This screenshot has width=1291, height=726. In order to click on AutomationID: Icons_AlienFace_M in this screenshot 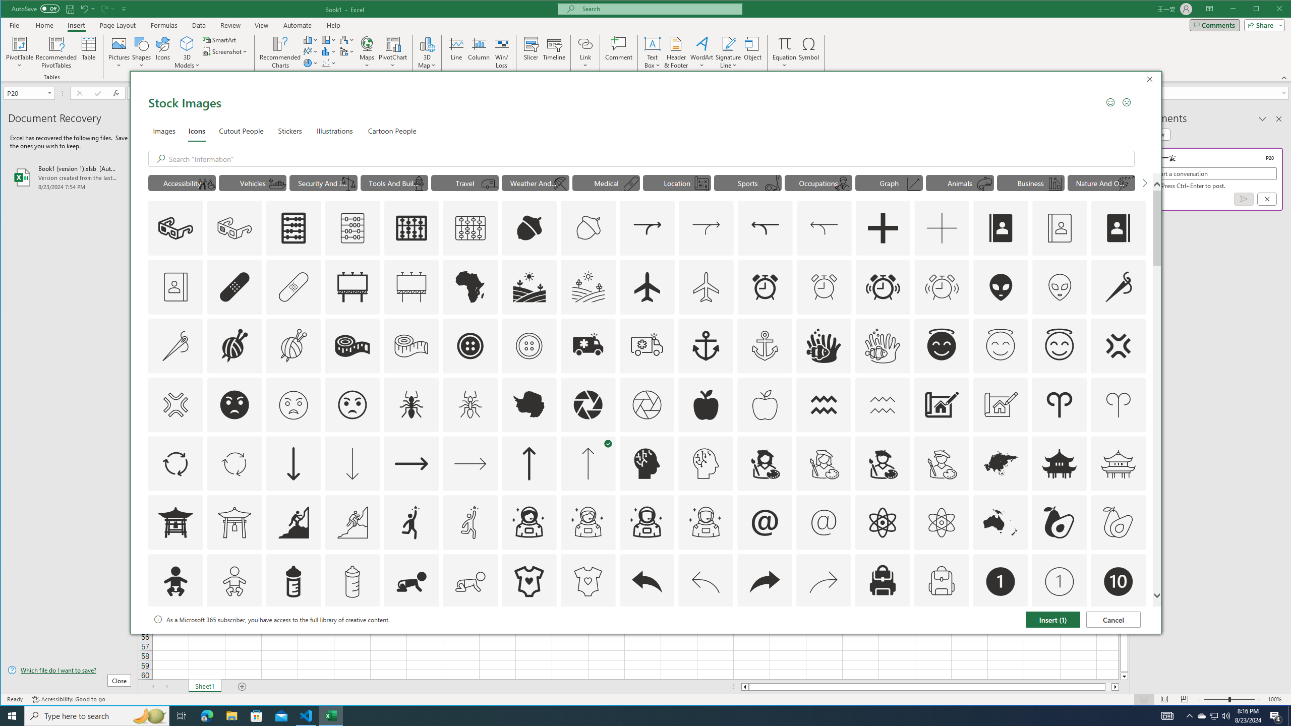, I will do `click(1060, 286)`.